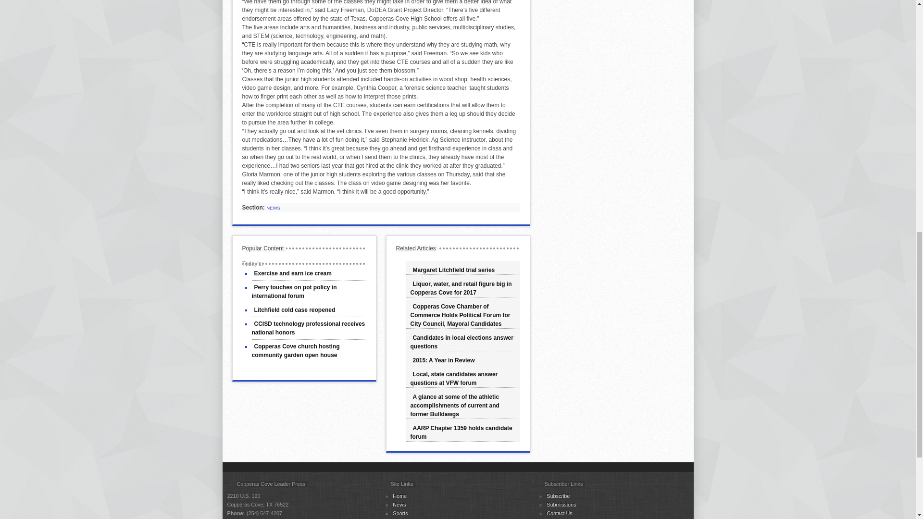 The height and width of the screenshot is (519, 923). What do you see at coordinates (454, 270) in the screenshot?
I see `Margaret Litchfield trial series` at bounding box center [454, 270].